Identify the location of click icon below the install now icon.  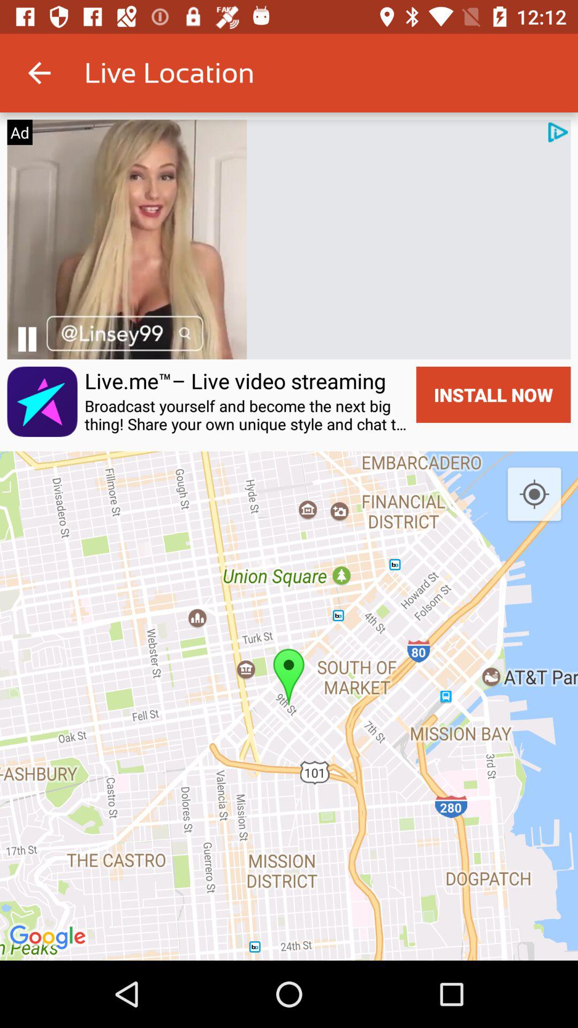
(534, 495).